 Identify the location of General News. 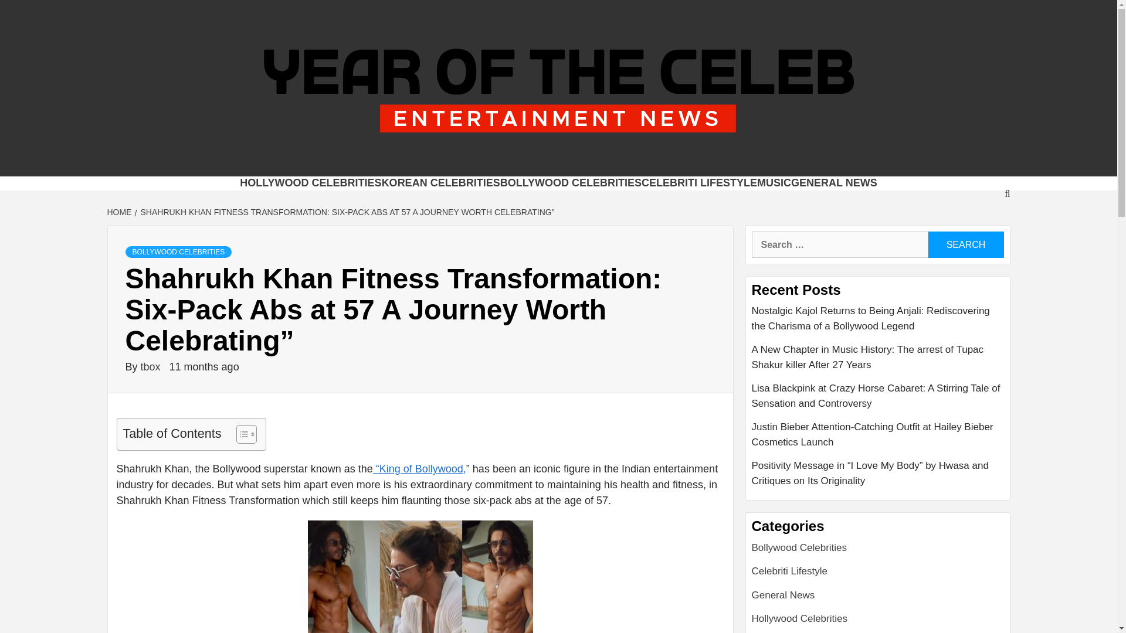
(784, 594).